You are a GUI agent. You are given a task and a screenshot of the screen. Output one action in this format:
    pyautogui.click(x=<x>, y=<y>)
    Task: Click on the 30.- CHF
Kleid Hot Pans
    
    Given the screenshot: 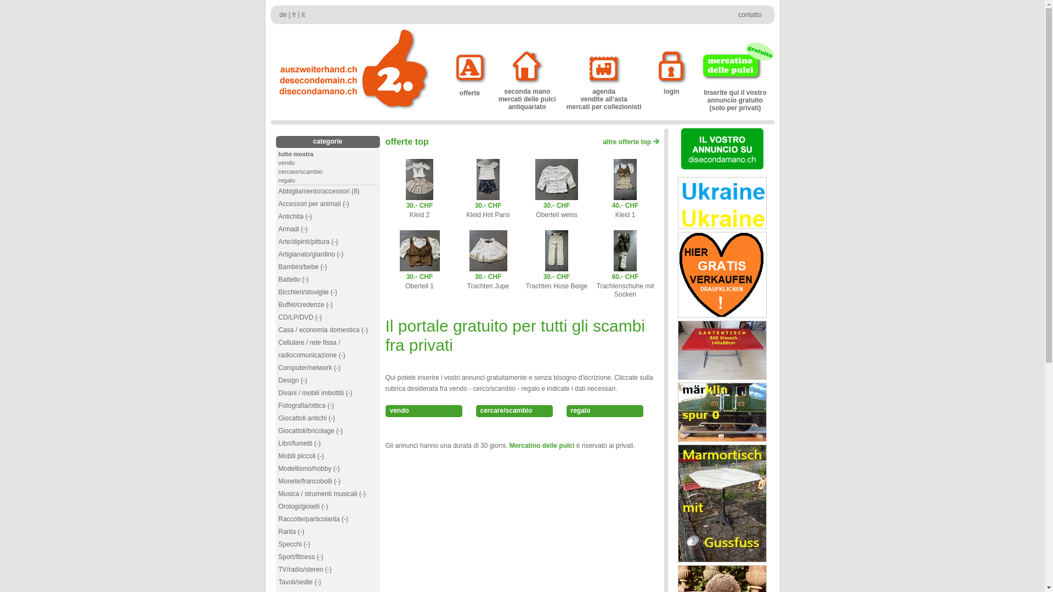 What is the action you would take?
    pyautogui.click(x=488, y=206)
    